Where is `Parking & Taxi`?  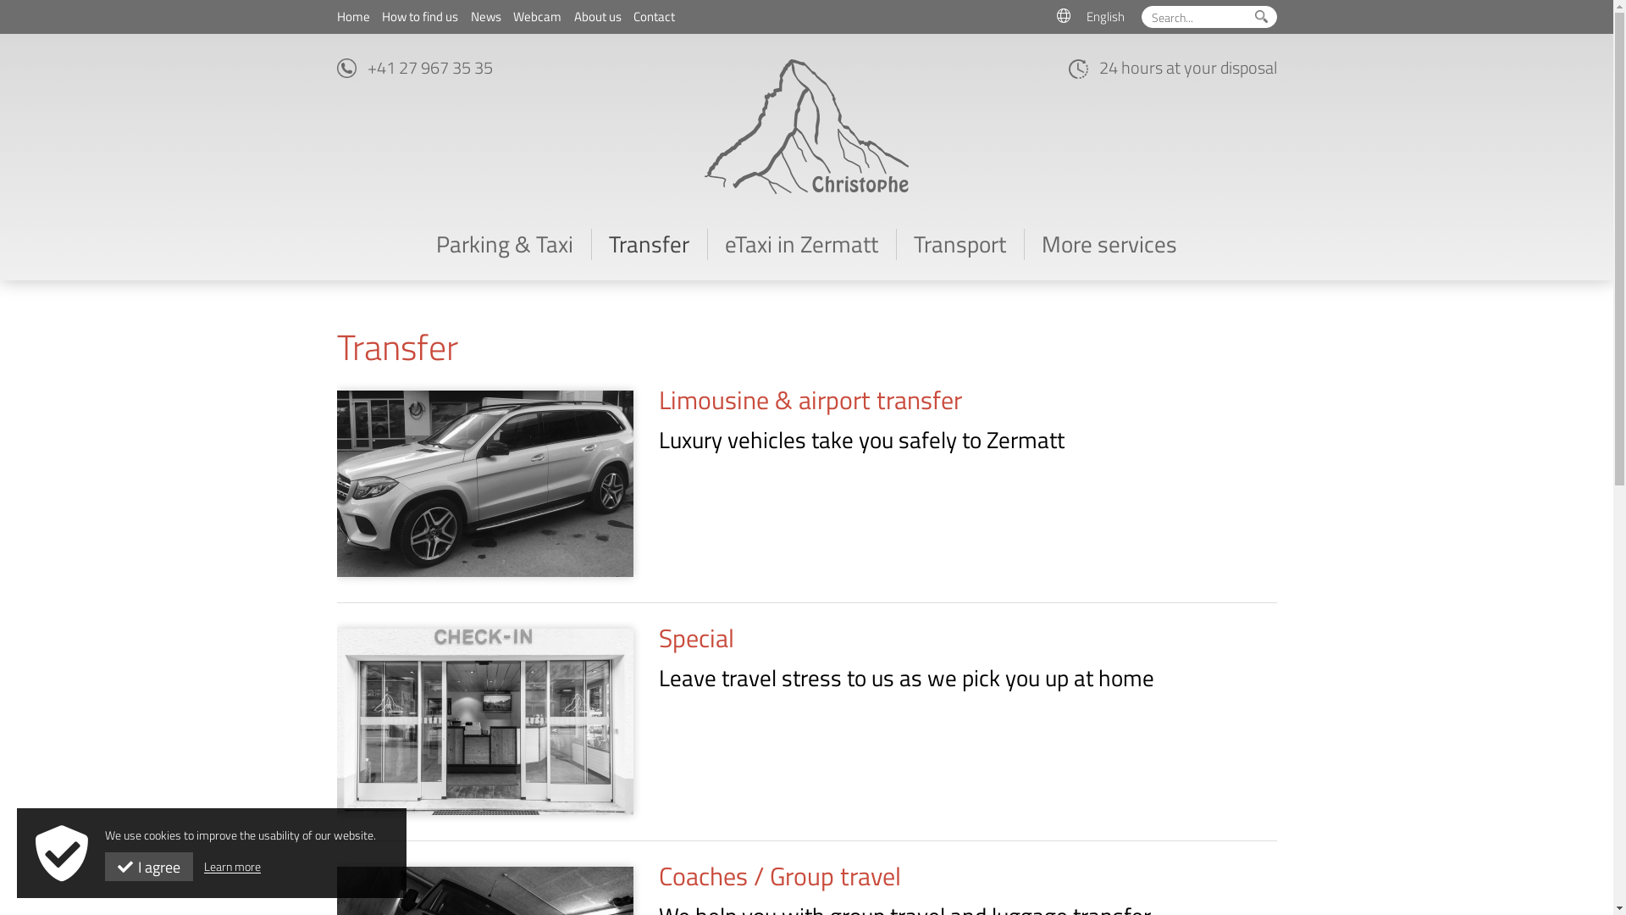
Parking & Taxi is located at coordinates (505, 243).